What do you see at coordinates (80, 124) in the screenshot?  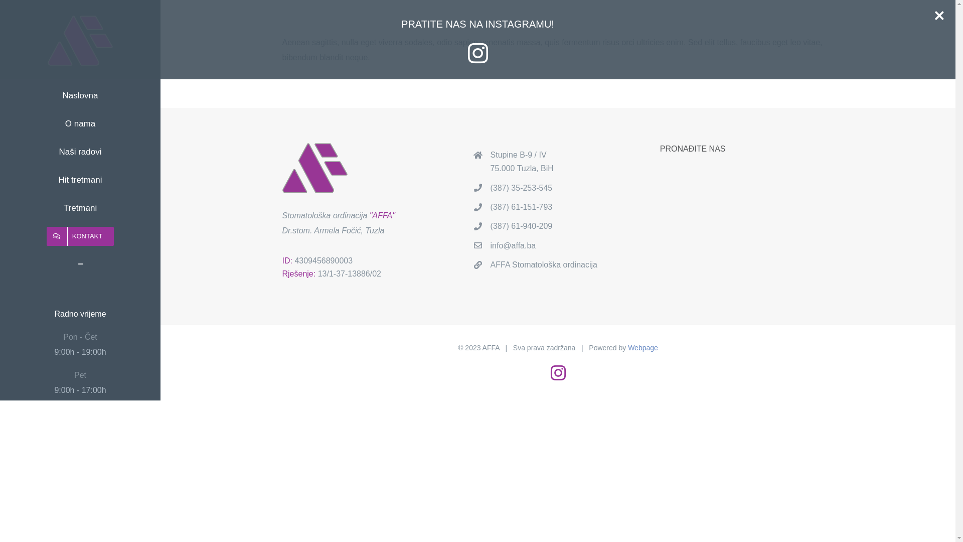 I see `O nama` at bounding box center [80, 124].